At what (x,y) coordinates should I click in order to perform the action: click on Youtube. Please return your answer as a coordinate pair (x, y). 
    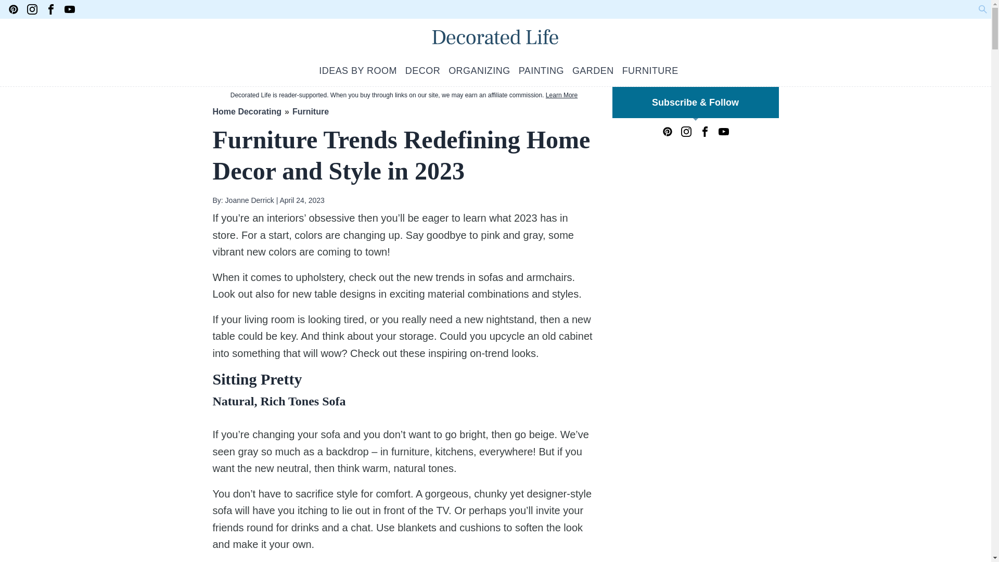
    Looking at the image, I should click on (723, 132).